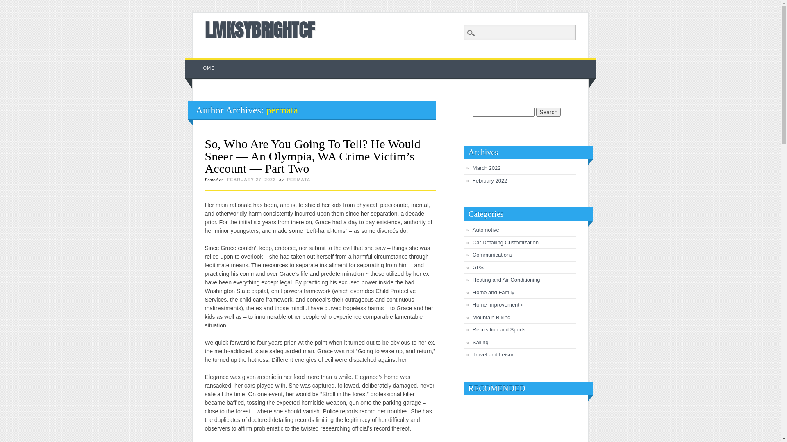  What do you see at coordinates (486, 230) in the screenshot?
I see `Automotive` at bounding box center [486, 230].